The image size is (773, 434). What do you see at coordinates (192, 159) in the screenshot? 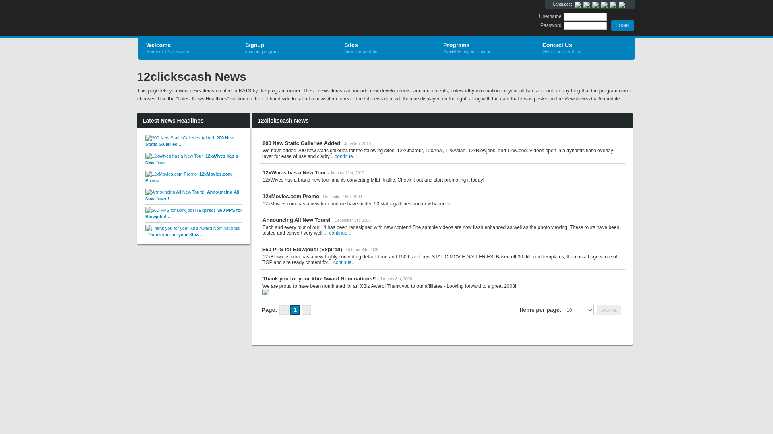
I see `12xWives has a New Tour` at bounding box center [192, 159].